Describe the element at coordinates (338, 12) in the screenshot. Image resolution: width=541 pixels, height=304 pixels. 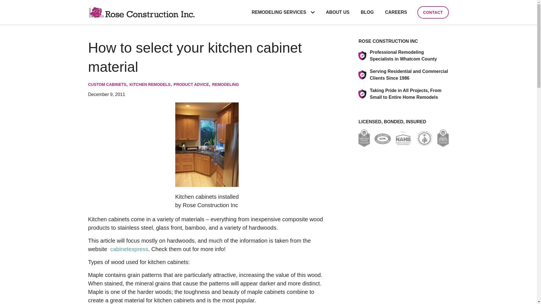
I see `ABOUT US` at that location.